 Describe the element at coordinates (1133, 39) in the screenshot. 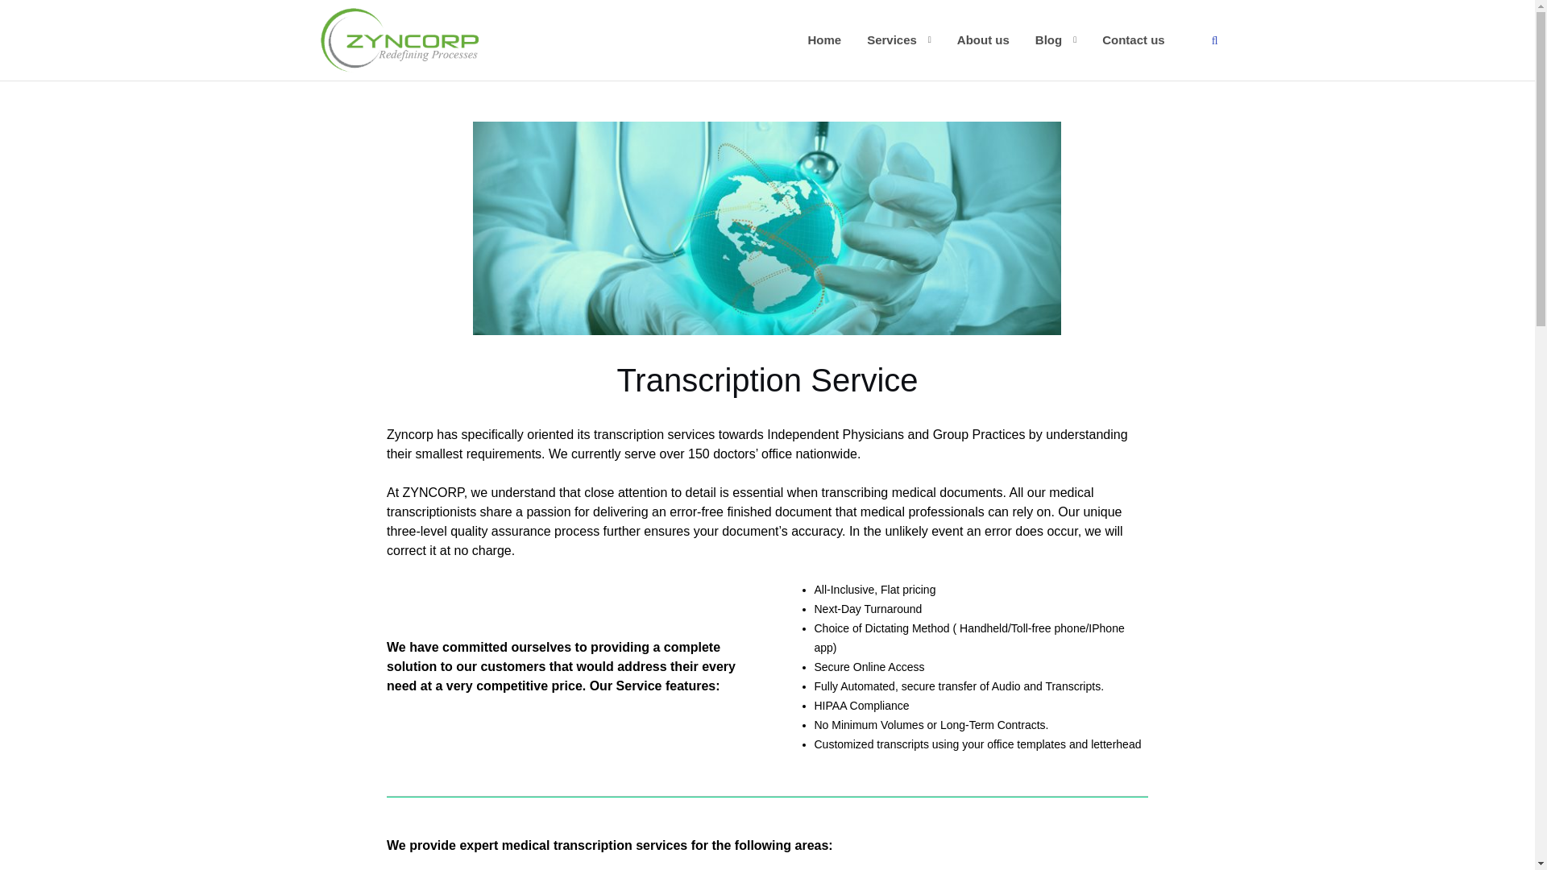

I see `Contact us` at that location.